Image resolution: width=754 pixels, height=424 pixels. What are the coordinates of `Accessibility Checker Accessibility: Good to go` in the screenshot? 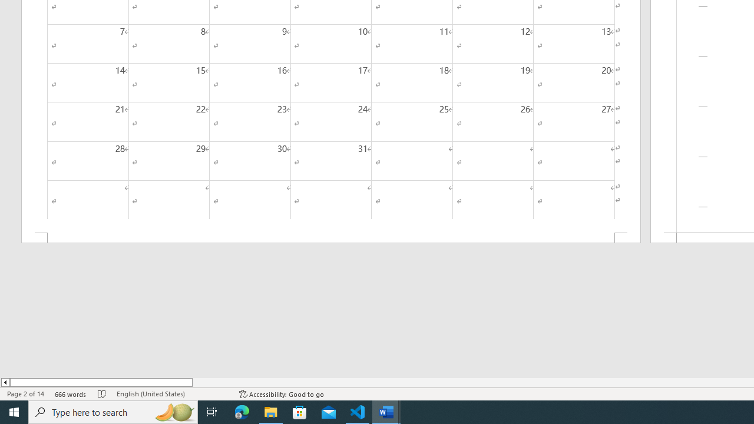 It's located at (282, 393).